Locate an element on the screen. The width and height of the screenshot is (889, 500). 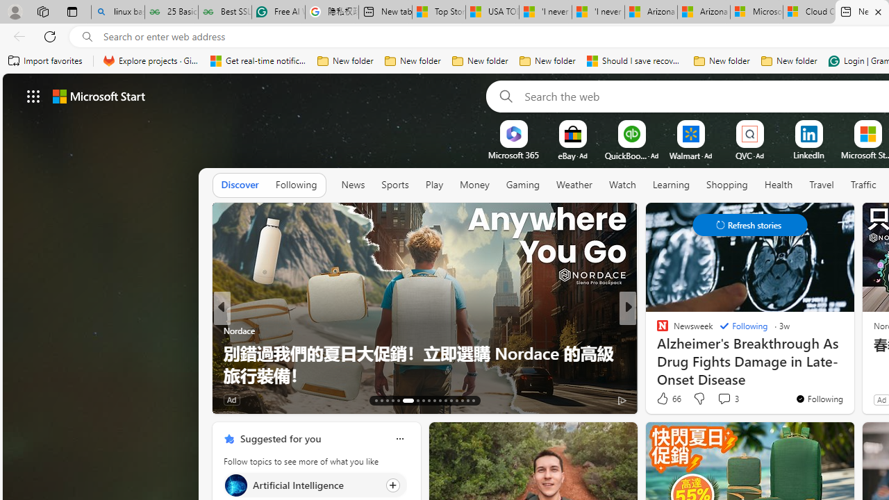
Cloud Computing Services | Microsoft Azure is located at coordinates (809, 12).